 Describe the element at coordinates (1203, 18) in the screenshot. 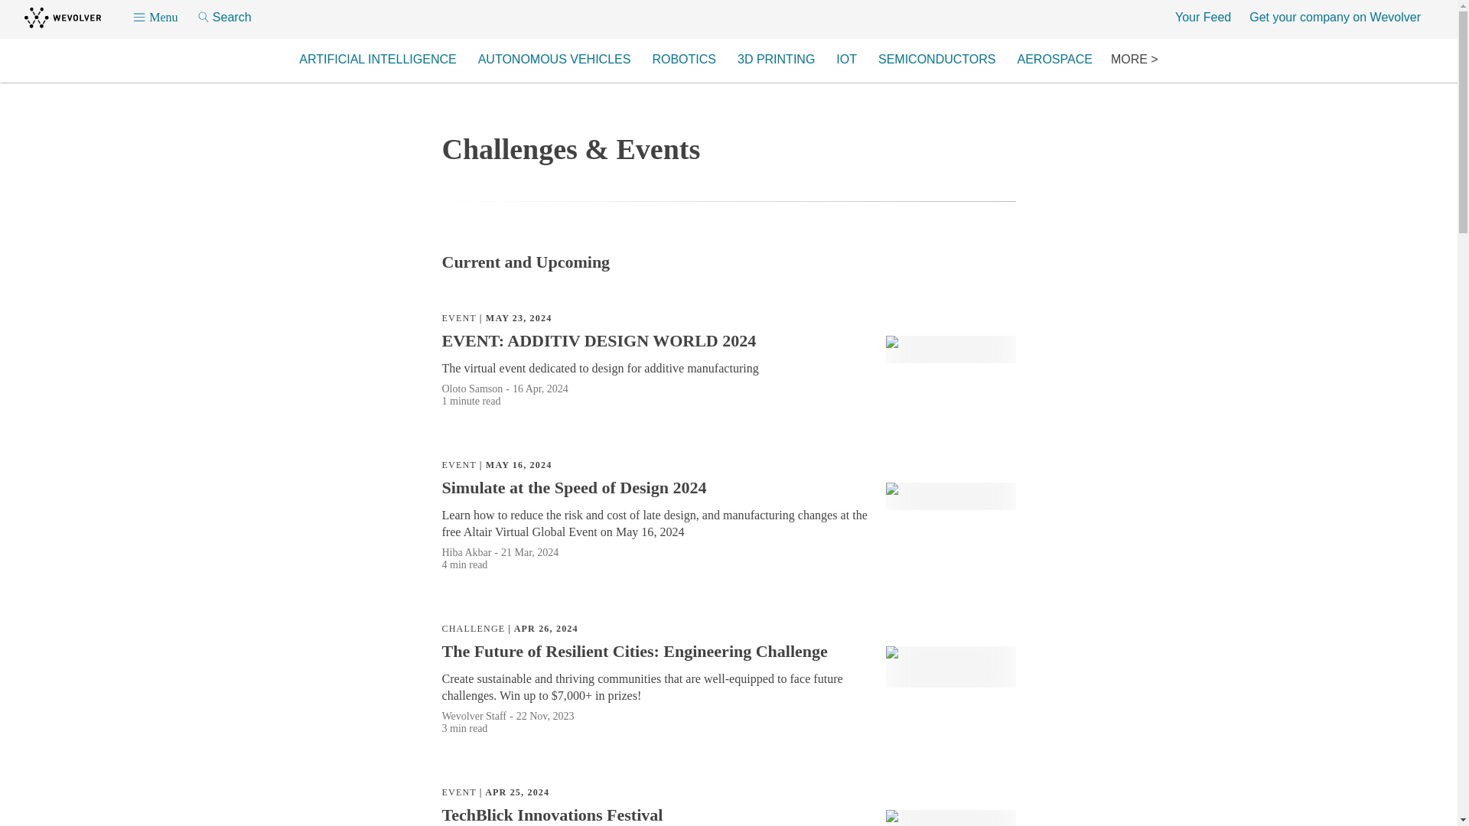

I see `Your Feed` at that location.